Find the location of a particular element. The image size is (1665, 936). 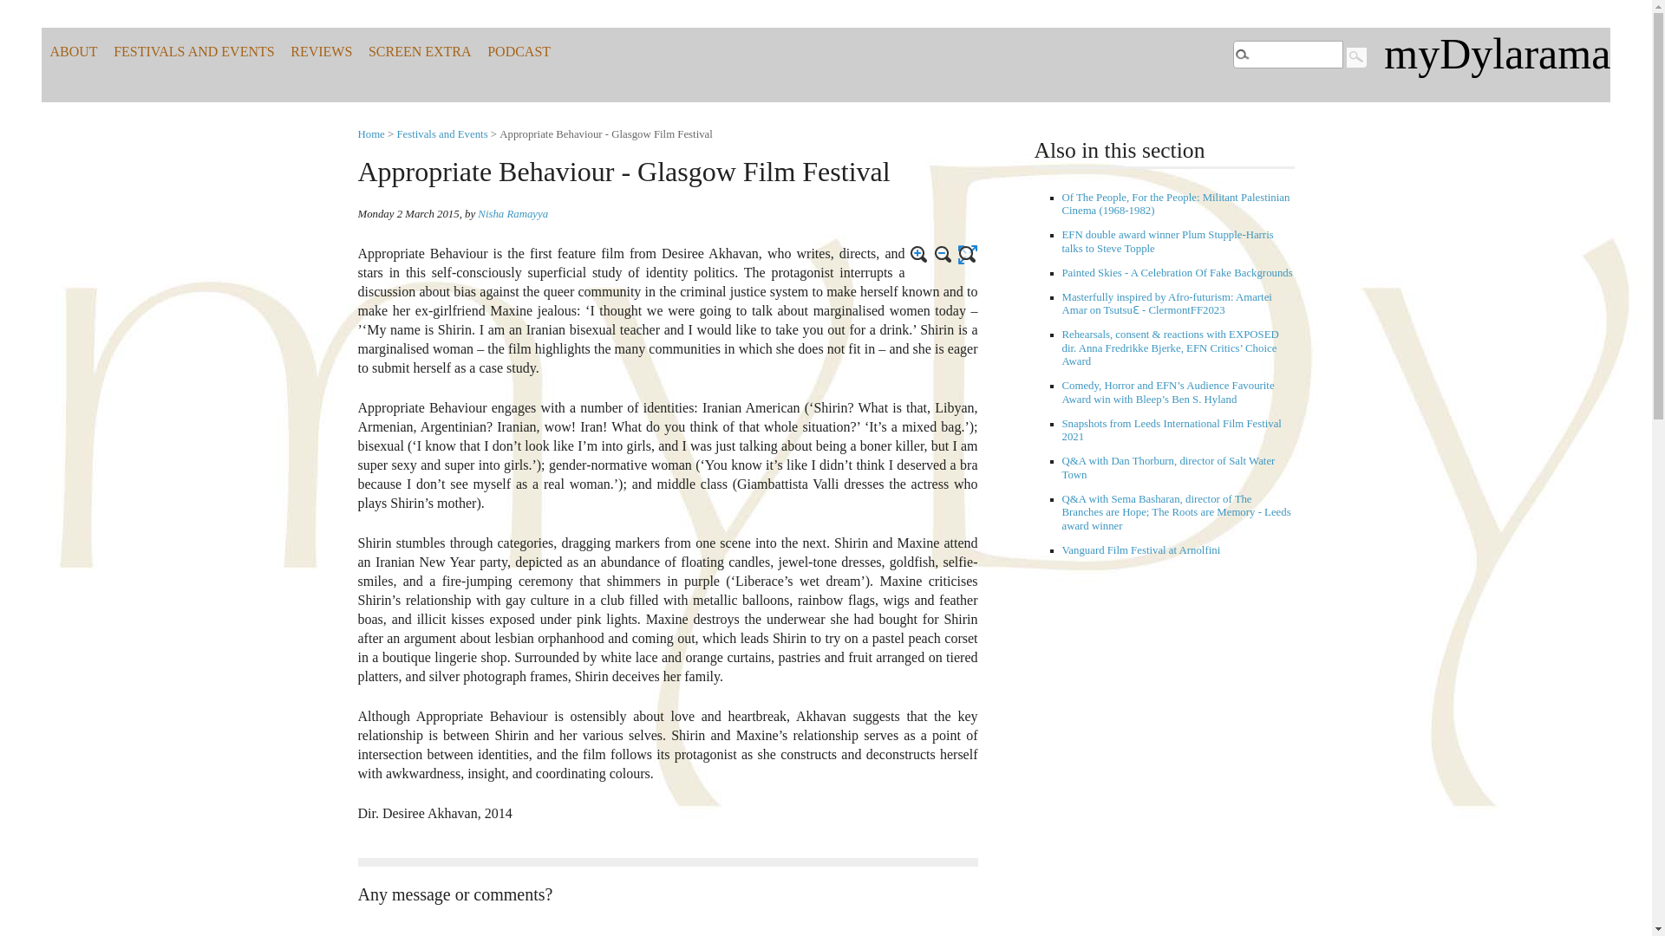

Enlarge the font is located at coordinates (919, 254).